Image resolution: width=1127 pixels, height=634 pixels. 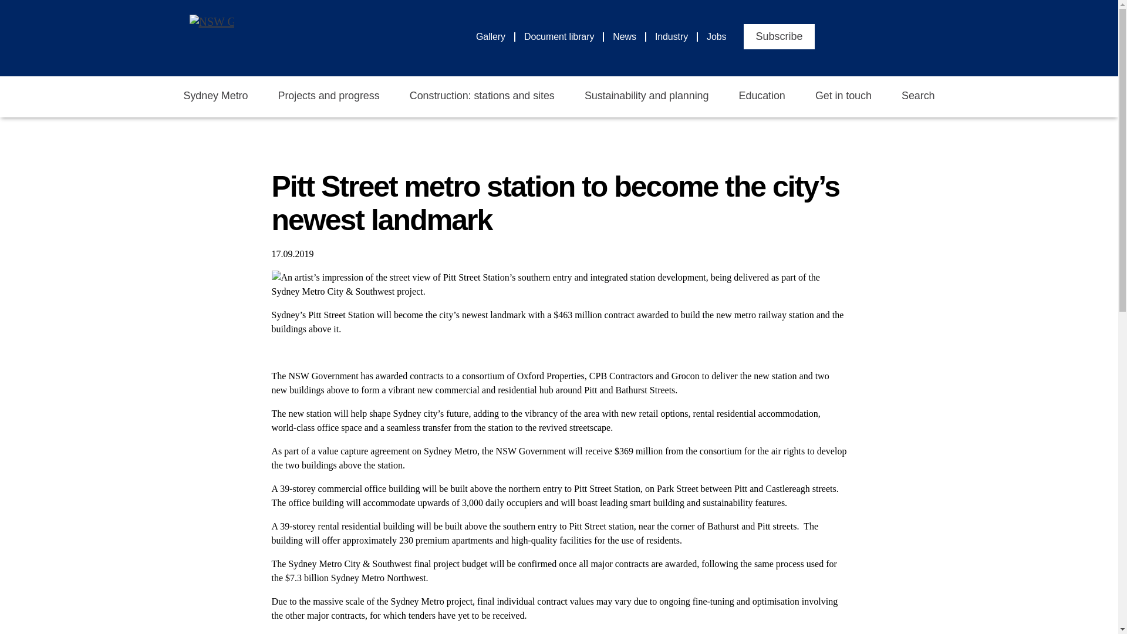 I want to click on Gallery, so click(x=495, y=36).